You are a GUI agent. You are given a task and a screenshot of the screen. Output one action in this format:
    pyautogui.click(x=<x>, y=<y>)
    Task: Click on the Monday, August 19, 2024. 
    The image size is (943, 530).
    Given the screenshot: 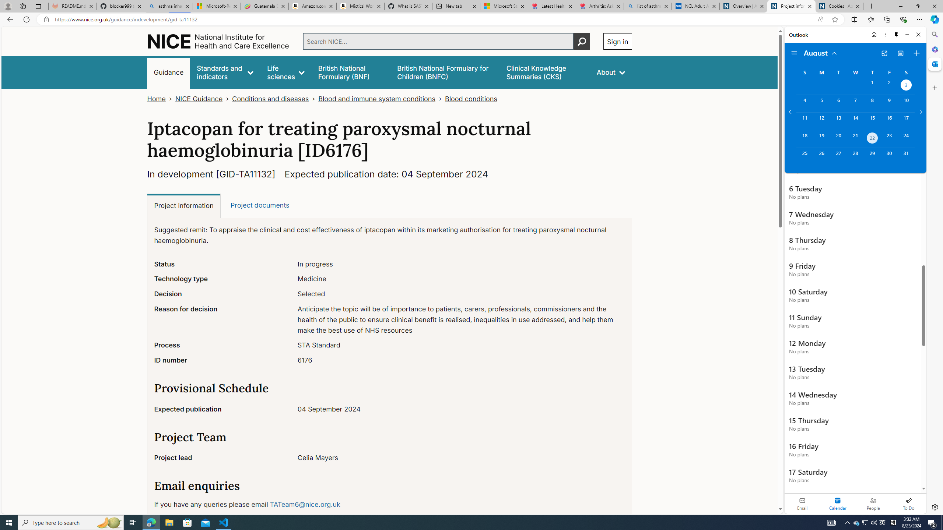 What is the action you would take?
    pyautogui.click(x=821, y=139)
    